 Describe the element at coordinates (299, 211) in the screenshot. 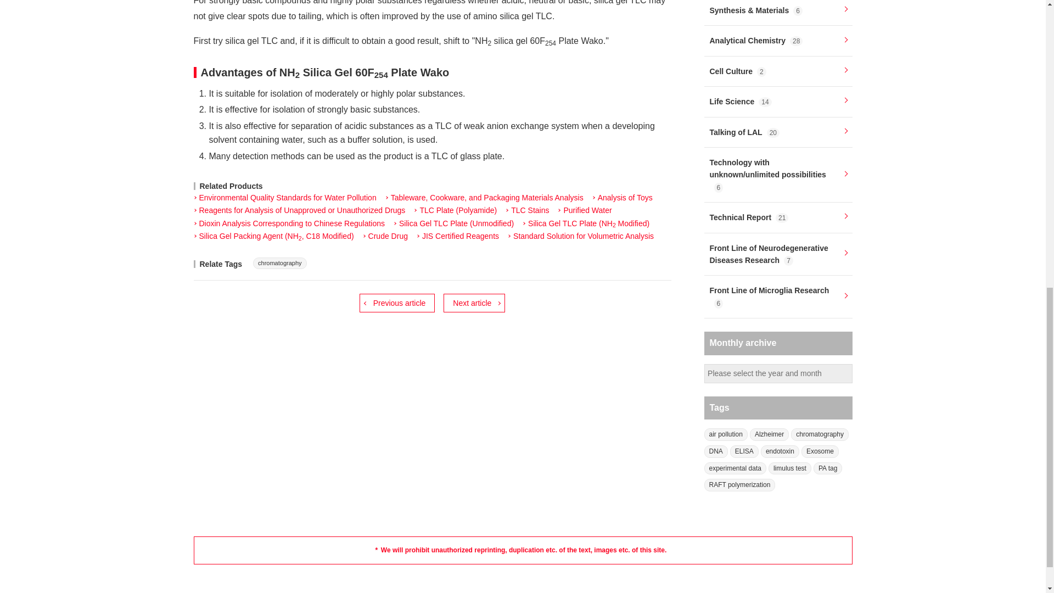

I see `Reagents for Analysis of Unapproved or Unauthorized Drugs` at that location.